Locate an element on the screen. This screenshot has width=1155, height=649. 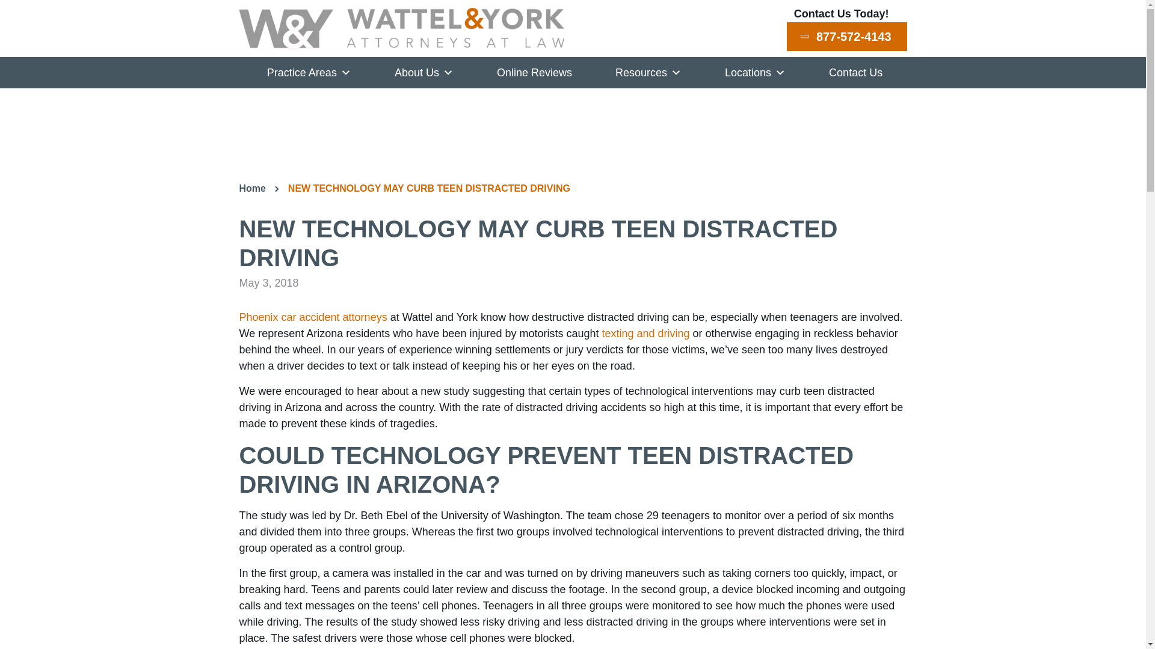
Practice Areas is located at coordinates (307, 72).